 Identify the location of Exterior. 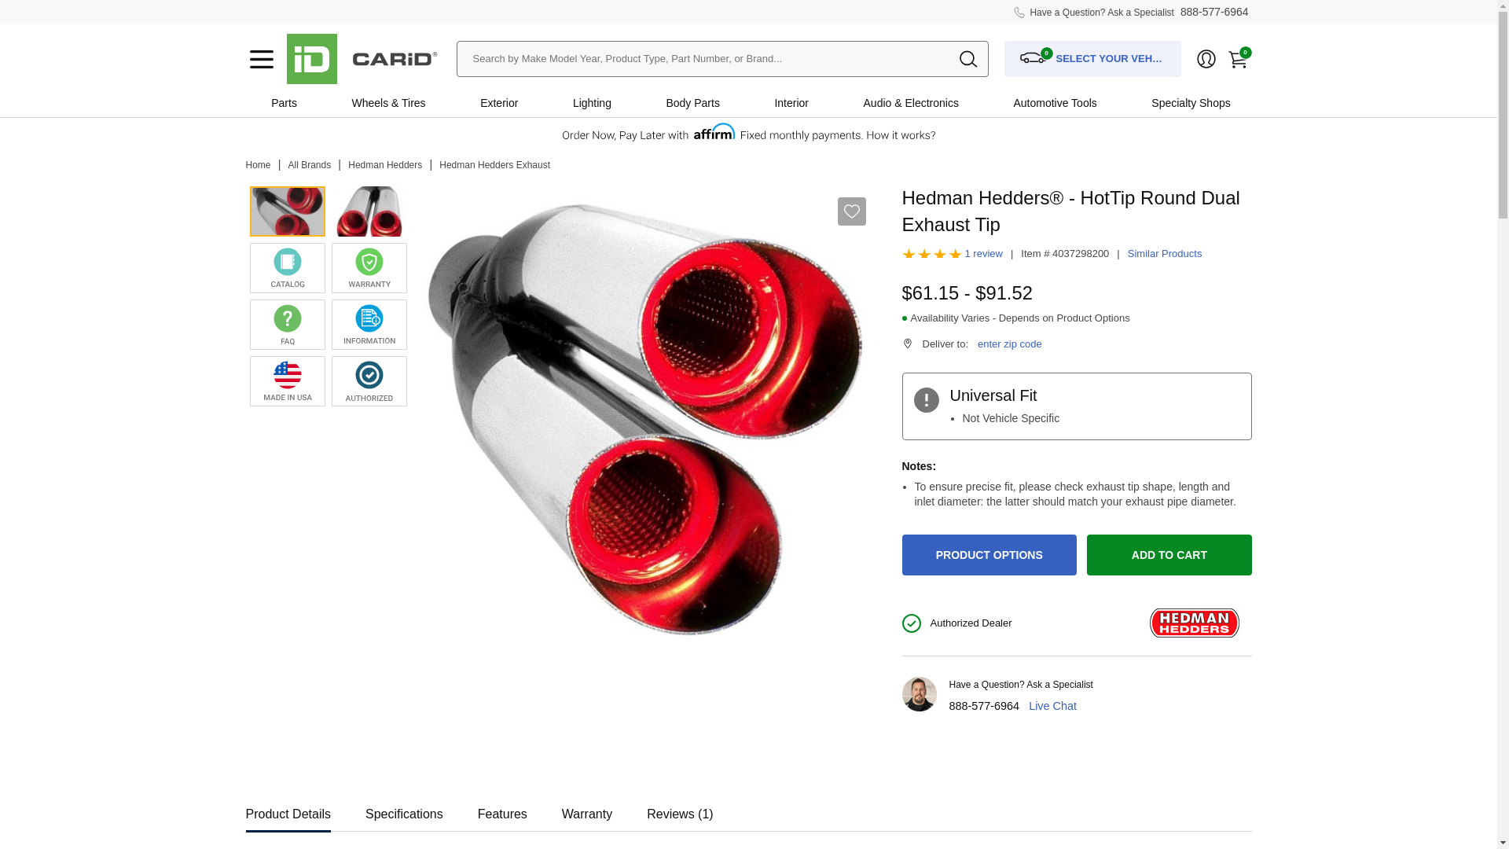
(498, 102).